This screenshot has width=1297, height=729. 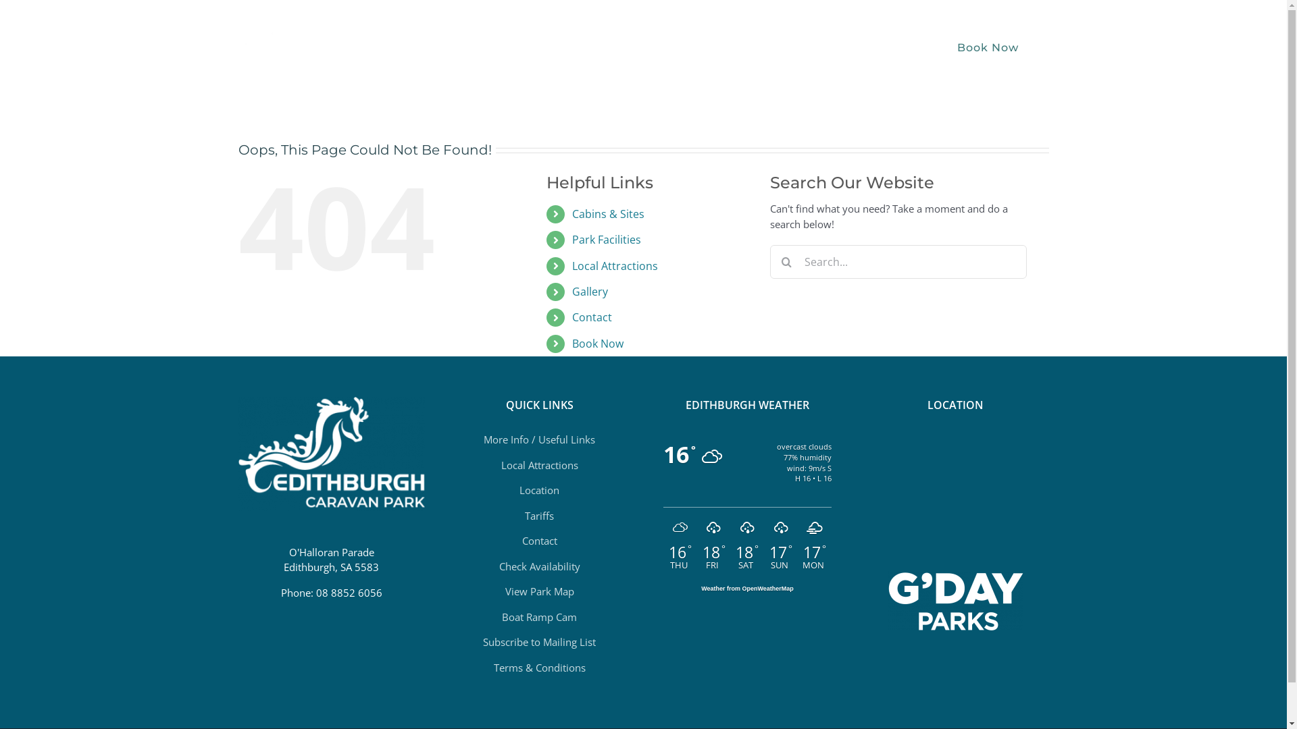 What do you see at coordinates (540, 465) in the screenshot?
I see `Local Attractions` at bounding box center [540, 465].